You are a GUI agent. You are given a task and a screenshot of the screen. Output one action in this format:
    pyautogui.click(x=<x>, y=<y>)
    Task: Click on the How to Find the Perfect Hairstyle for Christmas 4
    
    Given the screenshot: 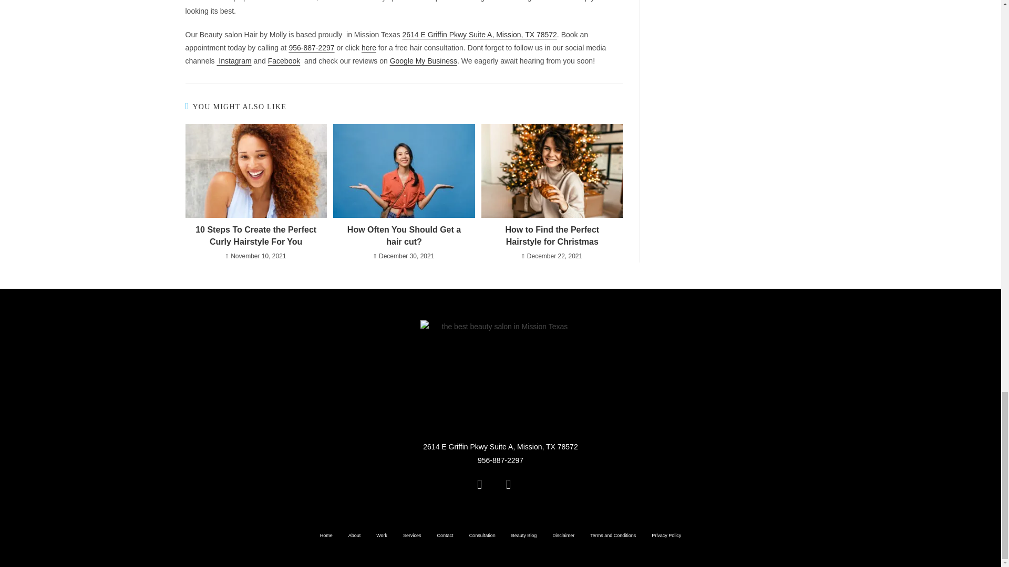 What is the action you would take?
    pyautogui.click(x=552, y=171)
    